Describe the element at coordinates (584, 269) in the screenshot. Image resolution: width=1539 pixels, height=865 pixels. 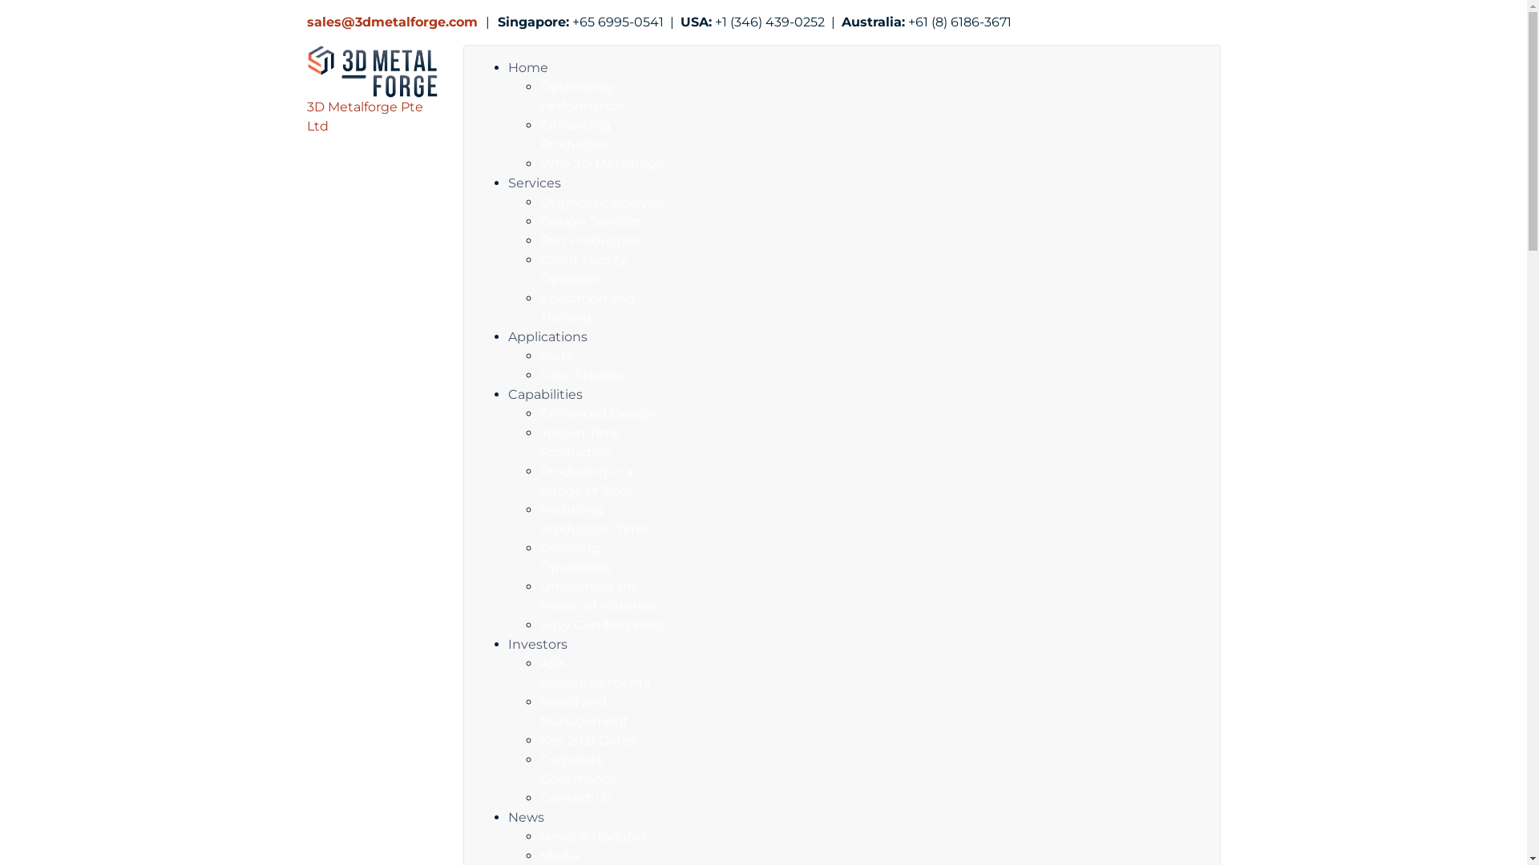
I see `Client Facility Operation` at that location.